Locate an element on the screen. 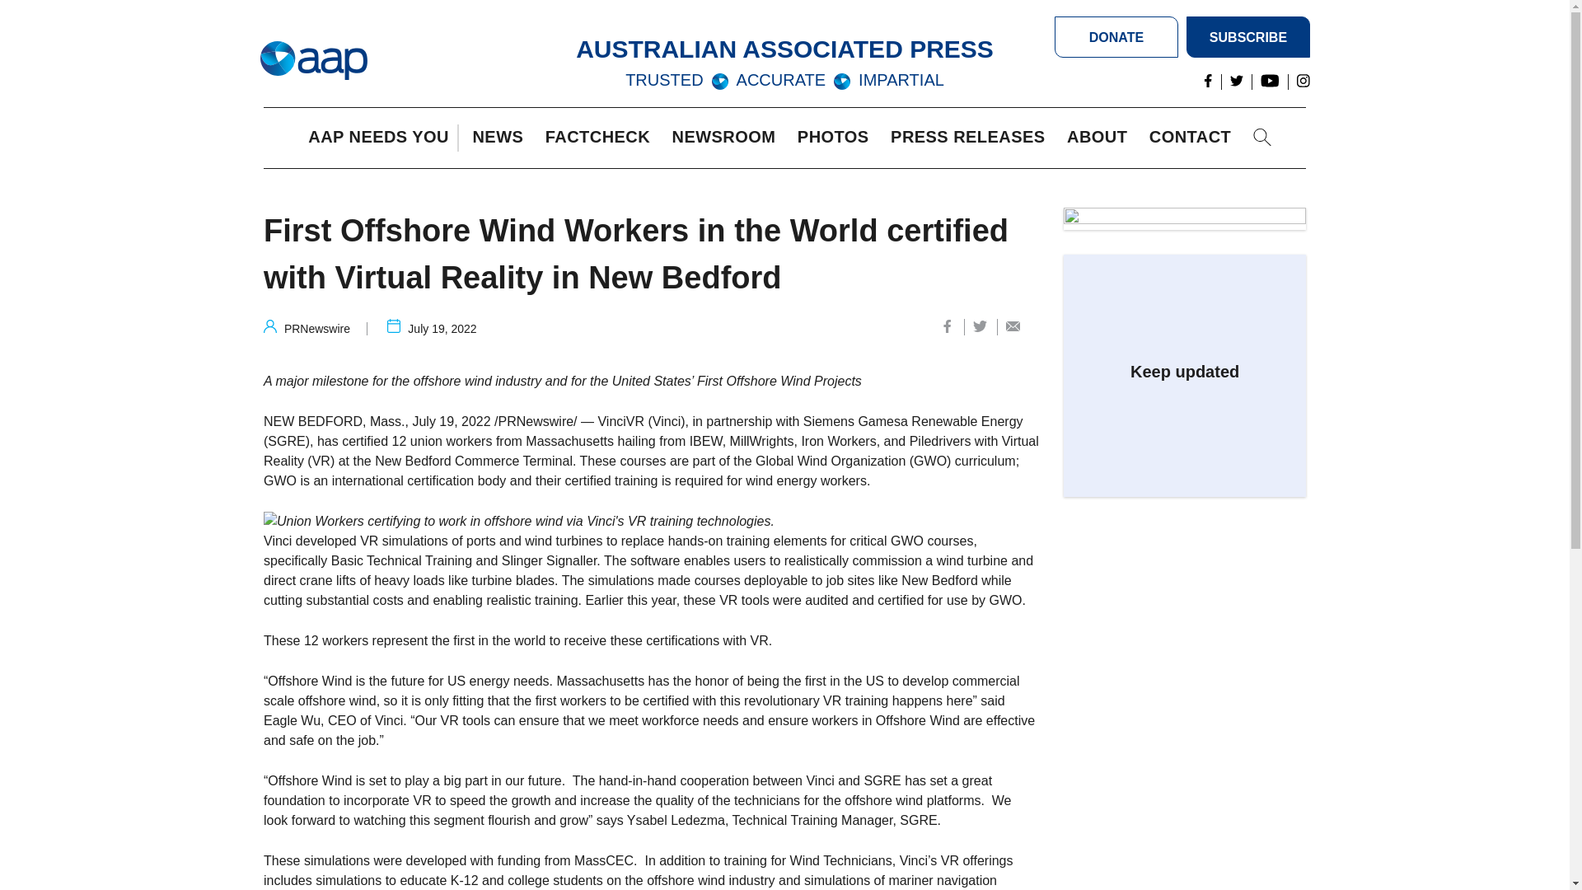 The width and height of the screenshot is (1582, 890). AAP NEEDS YOU is located at coordinates (382, 138).